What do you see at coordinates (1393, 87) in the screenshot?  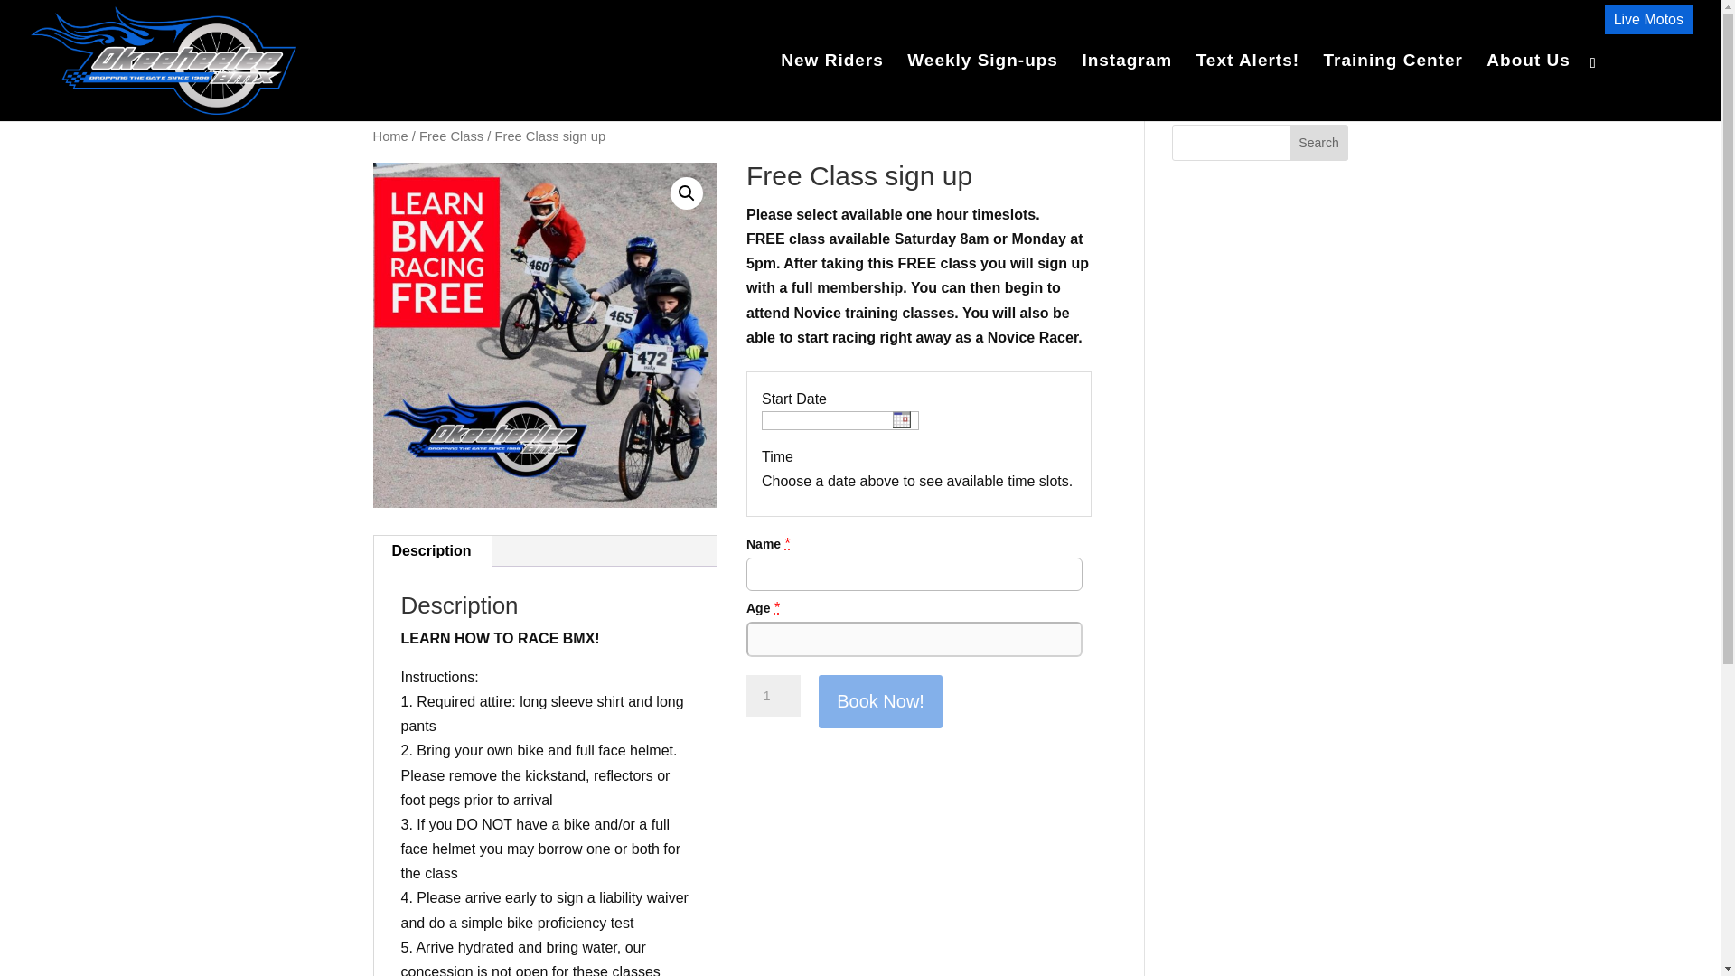 I see `Training Center` at bounding box center [1393, 87].